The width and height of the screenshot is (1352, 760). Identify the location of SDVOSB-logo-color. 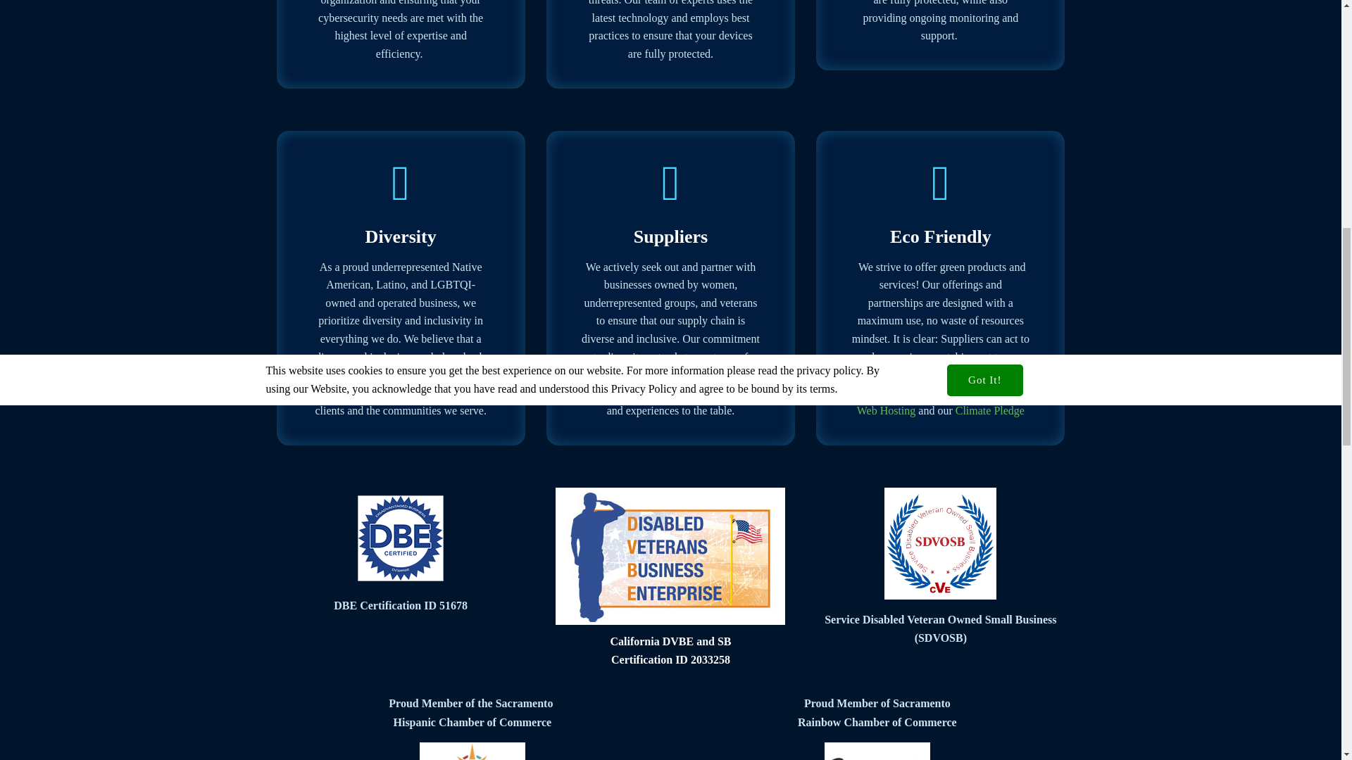
(940, 543).